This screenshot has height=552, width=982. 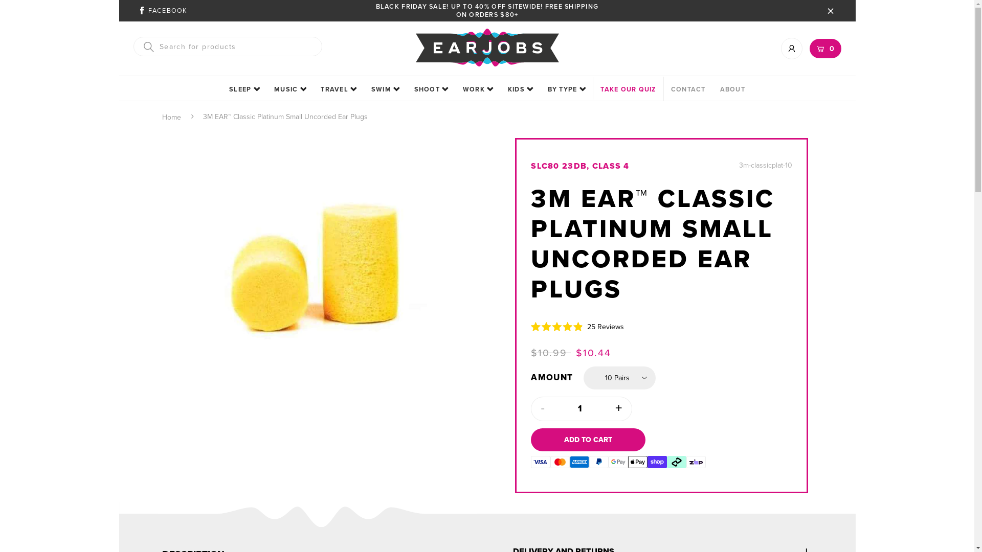 What do you see at coordinates (163, 11) in the screenshot?
I see `FACEBOOK` at bounding box center [163, 11].